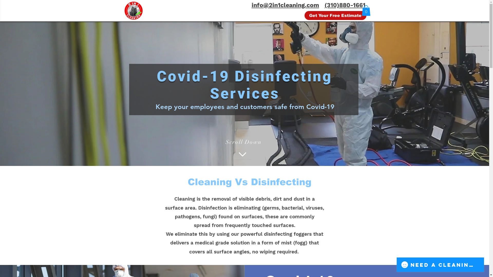  What do you see at coordinates (285, 5) in the screenshot?
I see `info@2in1cleaning.com` at bounding box center [285, 5].